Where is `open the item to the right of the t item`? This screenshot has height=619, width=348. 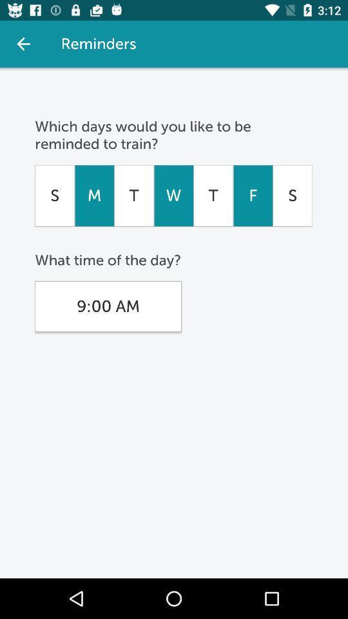 open the item to the right of the t item is located at coordinates (173, 195).